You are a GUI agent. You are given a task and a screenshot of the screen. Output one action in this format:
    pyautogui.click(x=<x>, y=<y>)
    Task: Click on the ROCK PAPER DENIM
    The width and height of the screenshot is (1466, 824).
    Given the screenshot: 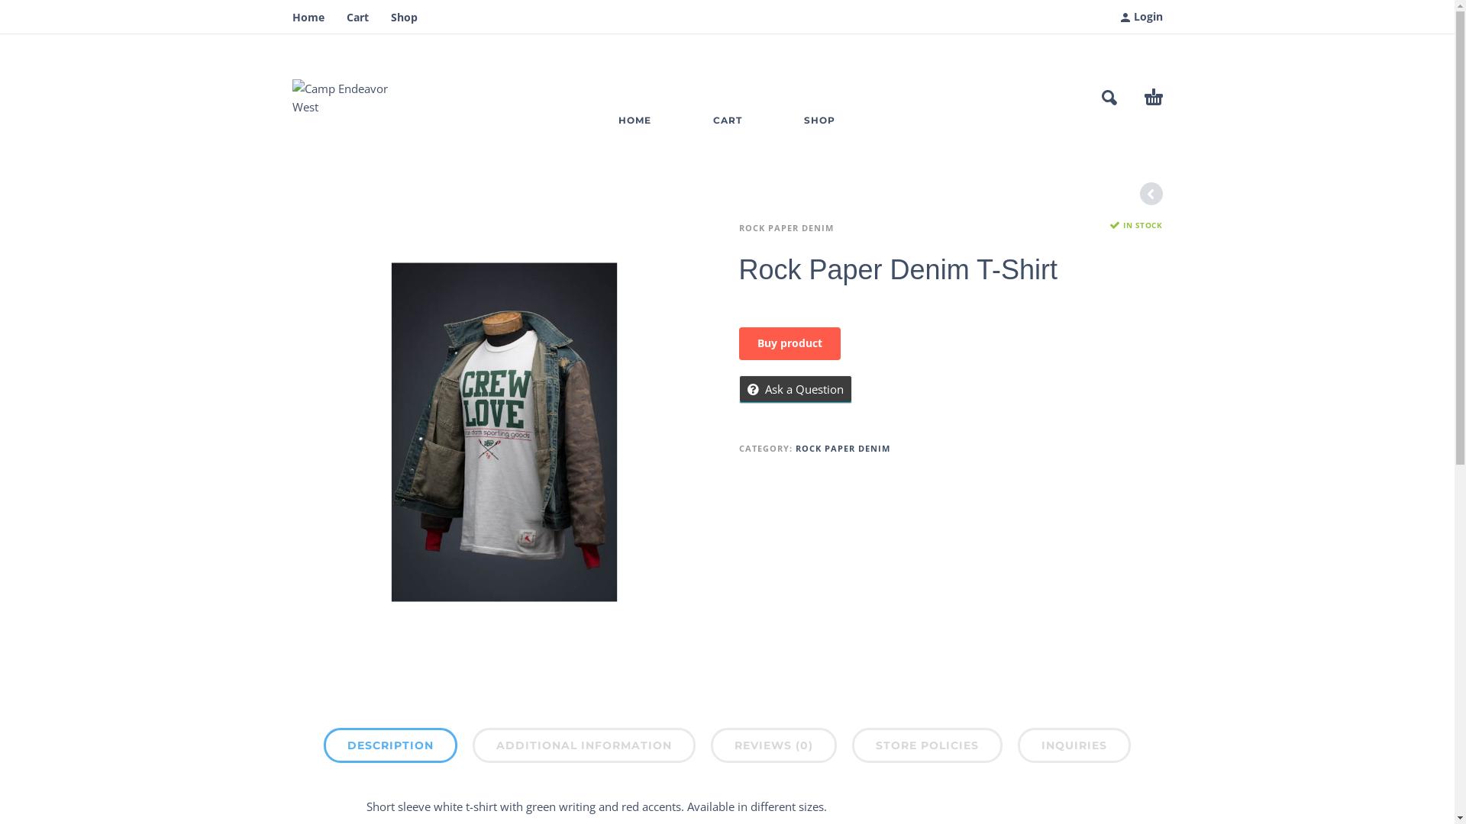 What is the action you would take?
    pyautogui.click(x=786, y=228)
    